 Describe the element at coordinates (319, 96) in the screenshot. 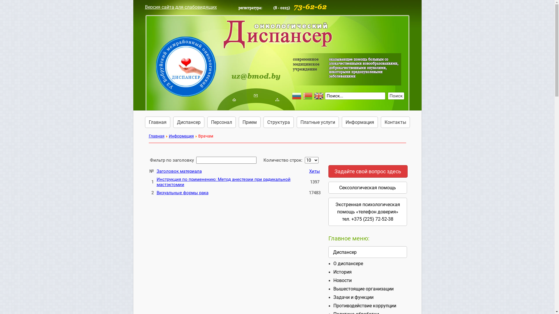

I see `English` at that location.